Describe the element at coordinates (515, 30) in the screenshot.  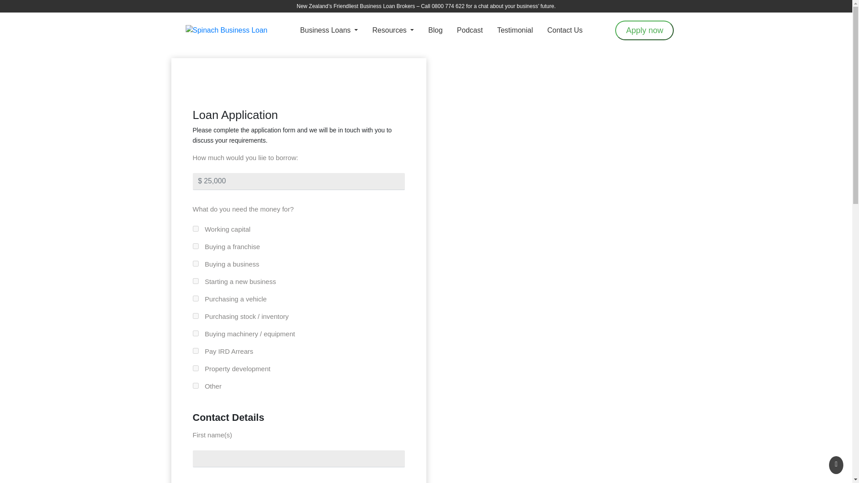
I see `Testimonial` at that location.